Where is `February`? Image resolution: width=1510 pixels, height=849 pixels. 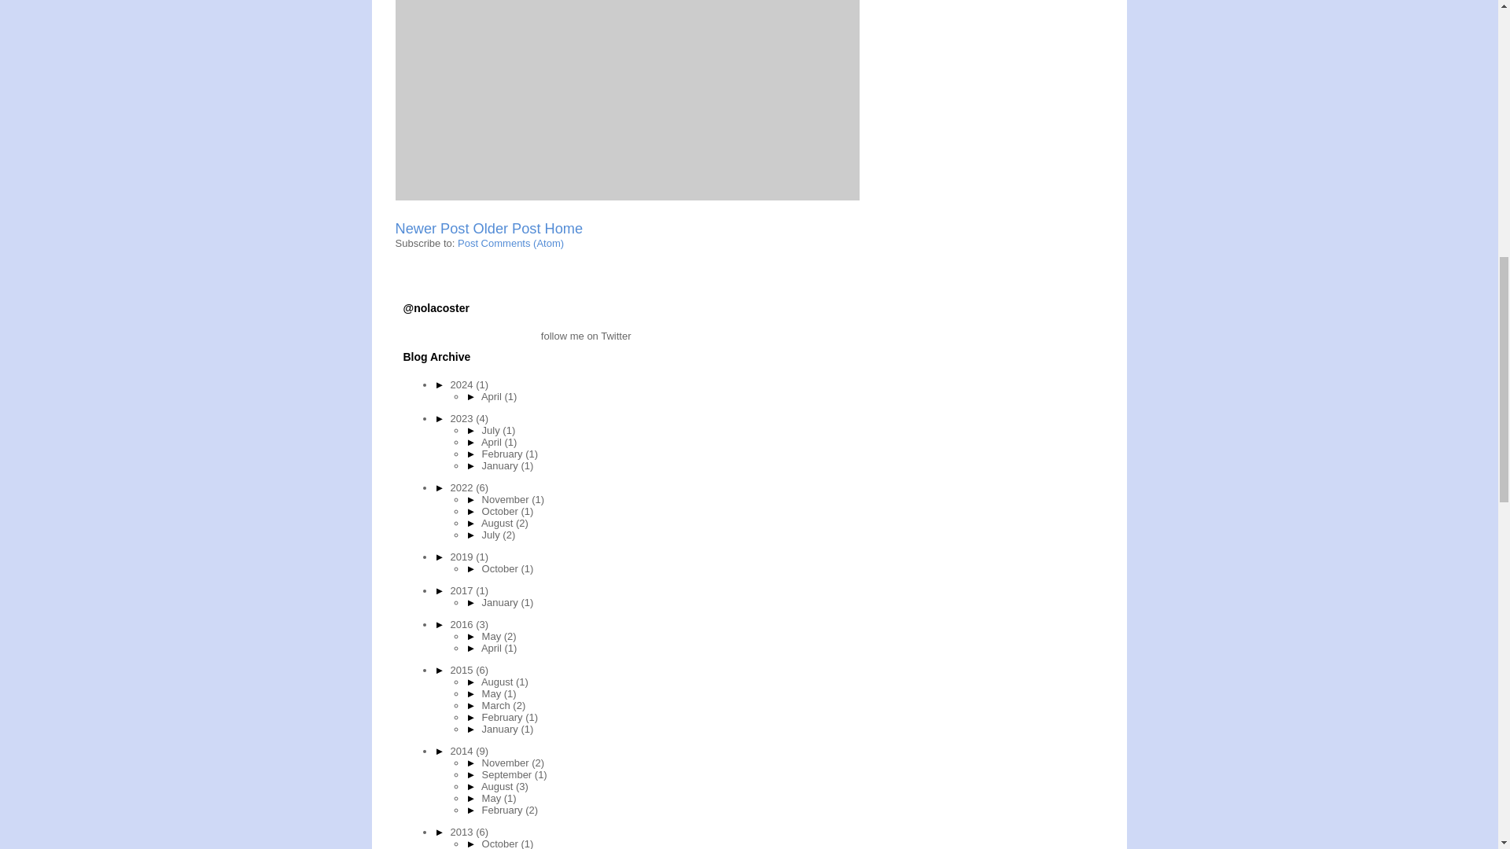 February is located at coordinates (503, 454).